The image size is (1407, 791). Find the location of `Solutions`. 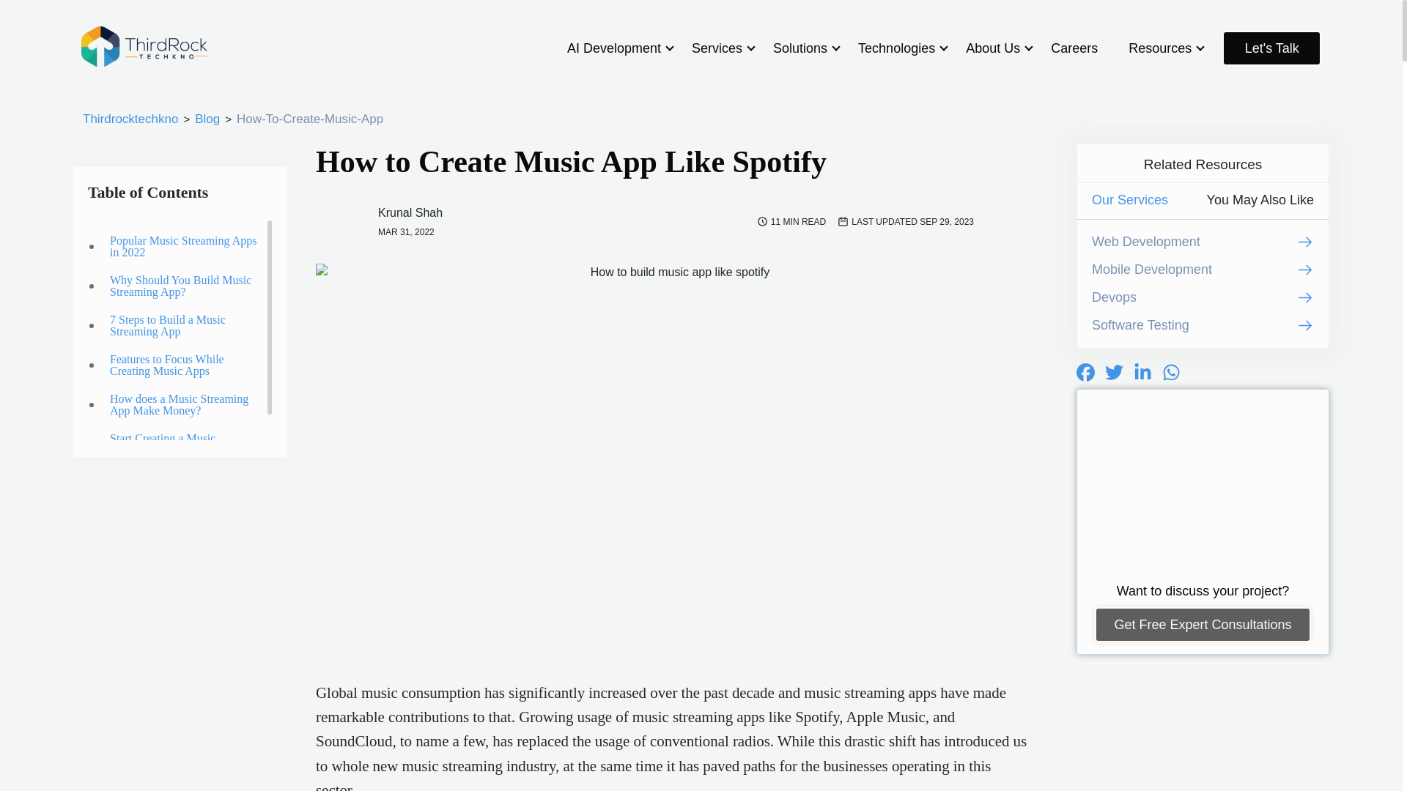

Solutions is located at coordinates (799, 48).